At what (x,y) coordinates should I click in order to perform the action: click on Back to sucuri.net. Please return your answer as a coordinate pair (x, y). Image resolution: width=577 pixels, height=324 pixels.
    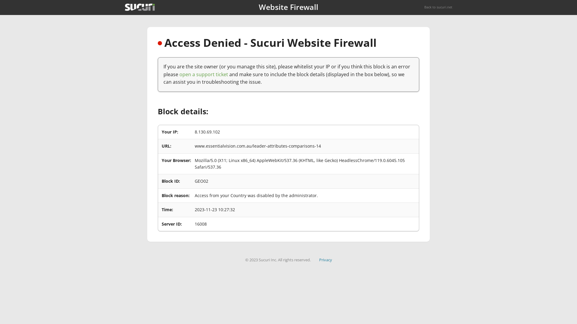
    Looking at the image, I should click on (438, 7).